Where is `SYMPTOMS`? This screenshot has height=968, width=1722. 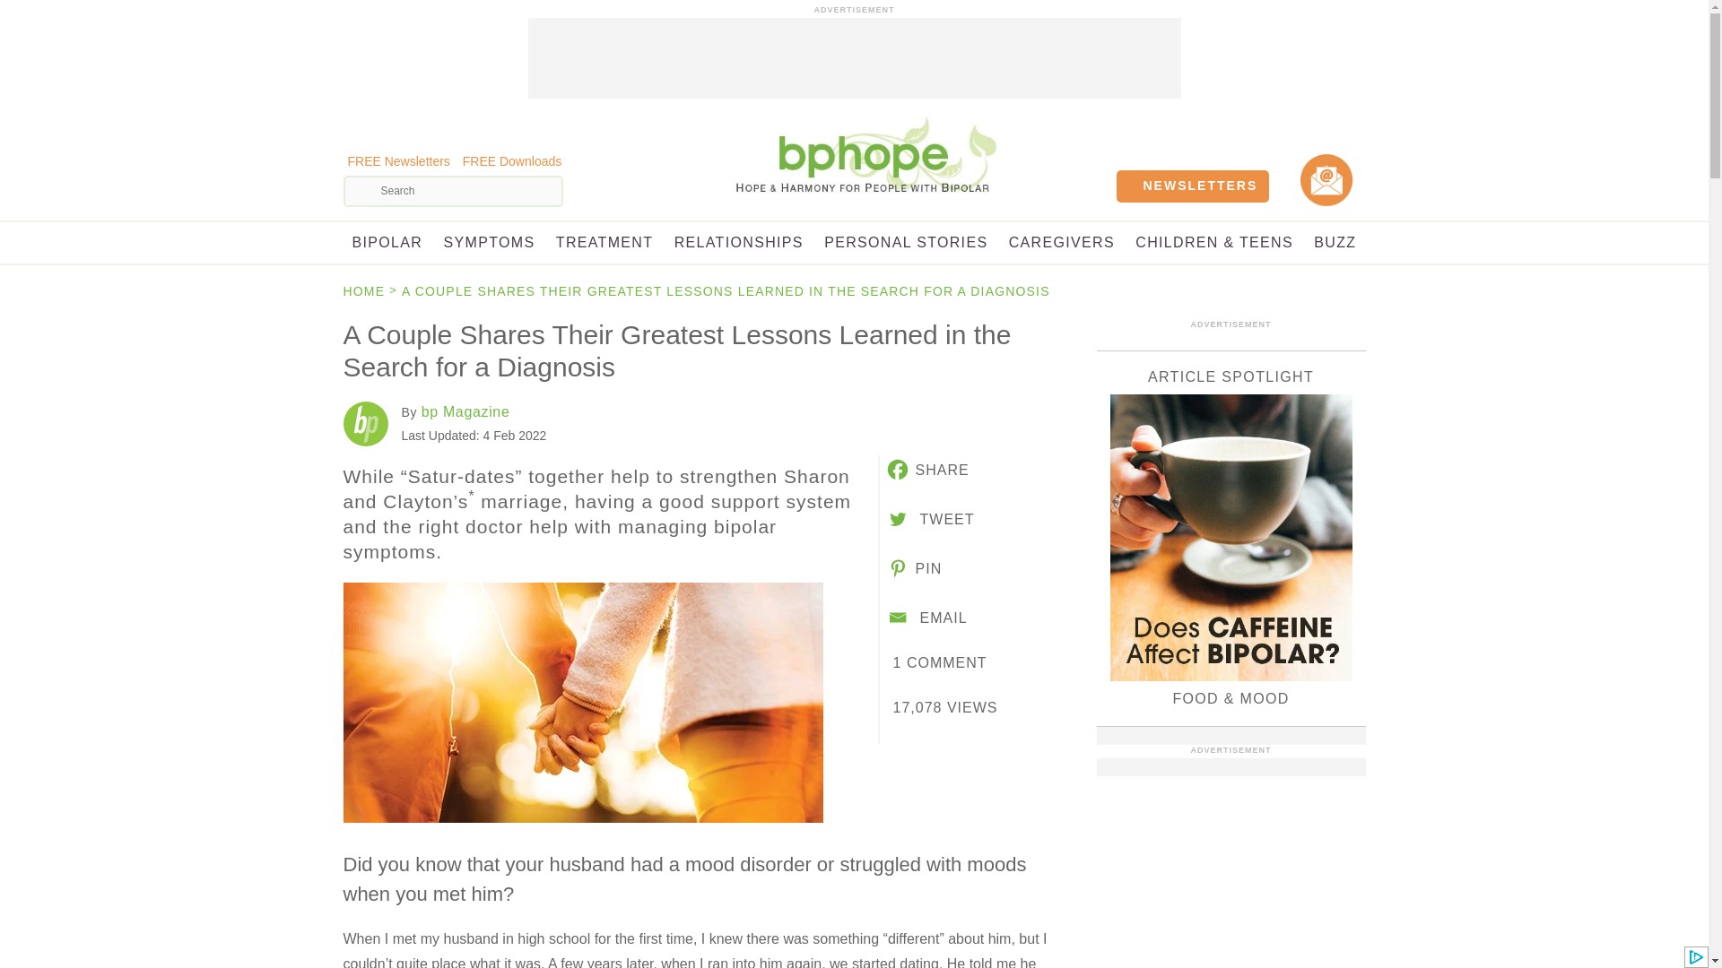 SYMPTOMS is located at coordinates (490, 242).